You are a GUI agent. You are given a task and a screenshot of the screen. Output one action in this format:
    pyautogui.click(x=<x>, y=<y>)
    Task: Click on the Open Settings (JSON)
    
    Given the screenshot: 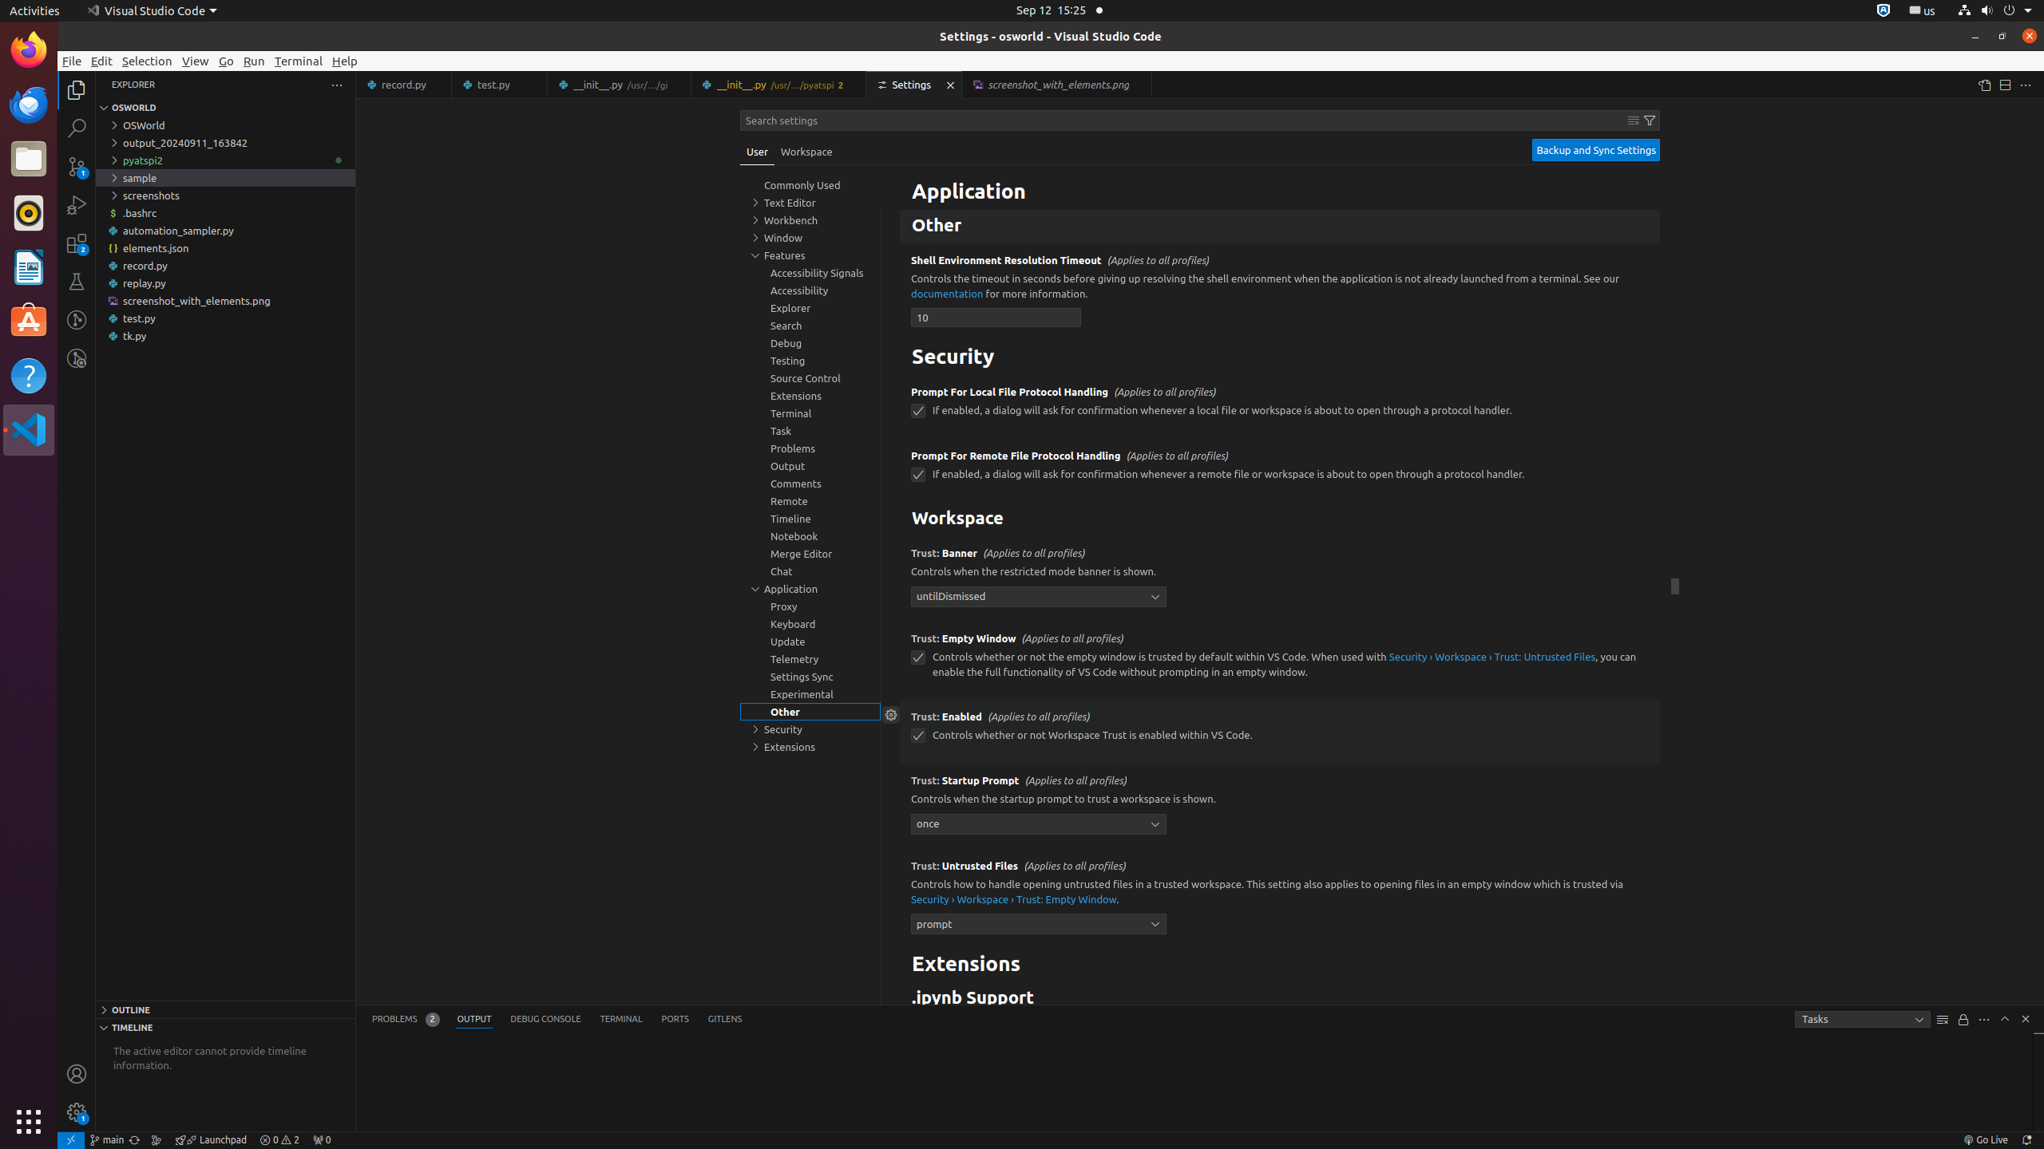 What is the action you would take?
    pyautogui.click(x=1984, y=85)
    